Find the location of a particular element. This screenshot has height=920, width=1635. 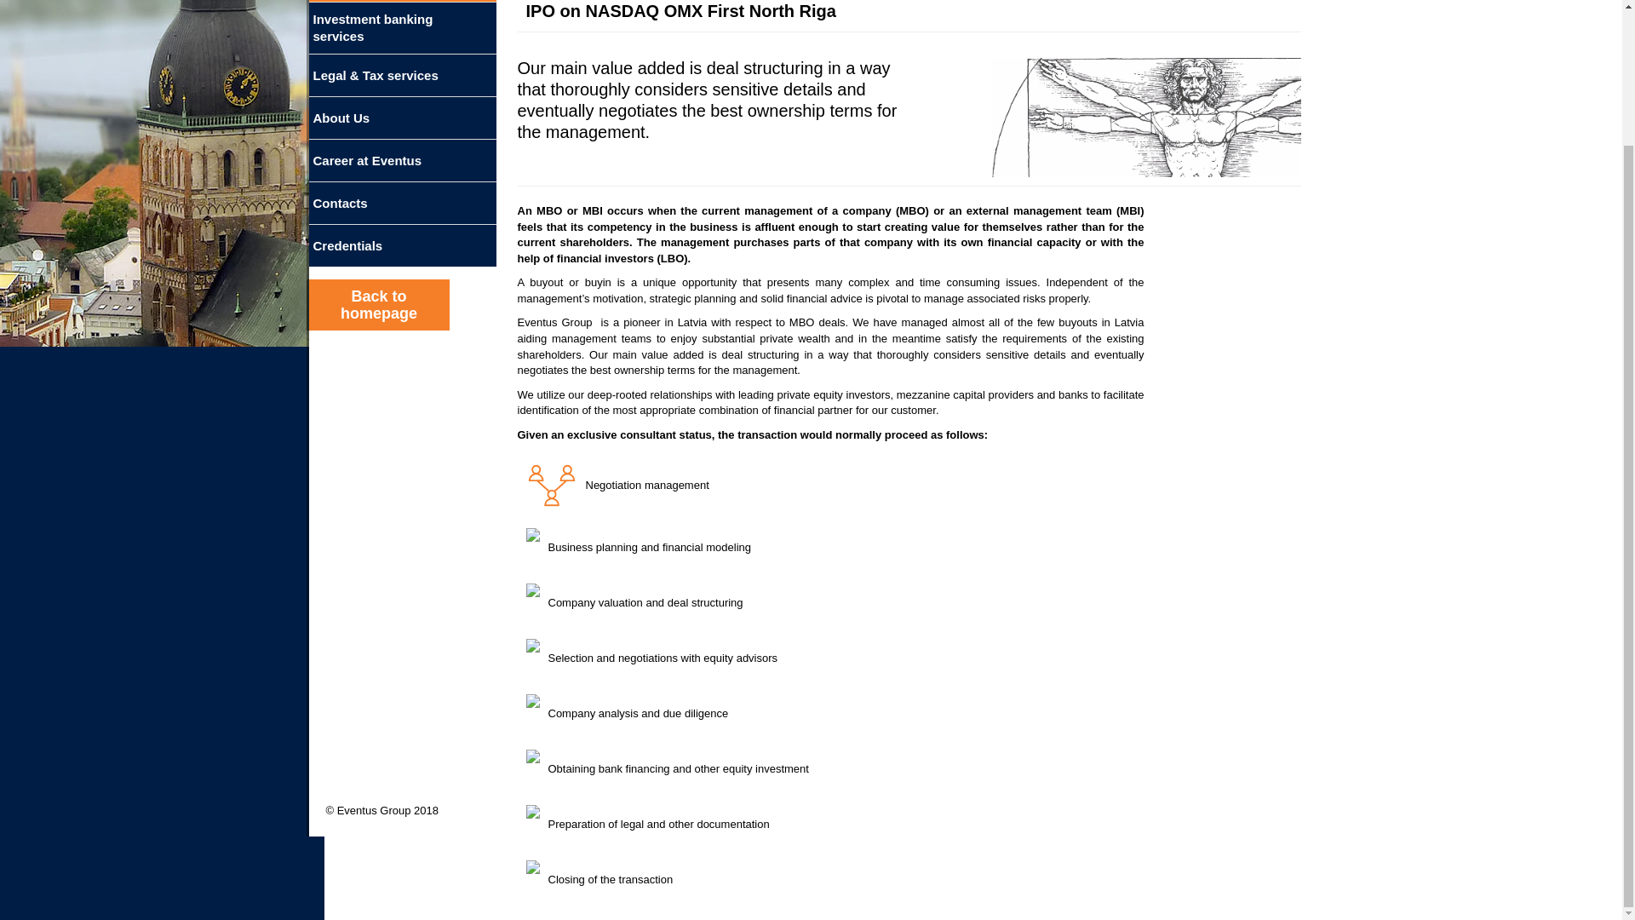

Career at Eventus is located at coordinates (402, 160).